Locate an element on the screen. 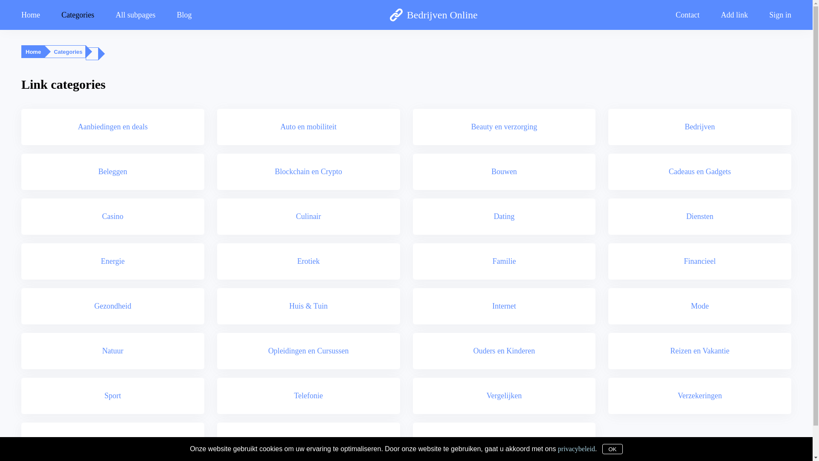 Image resolution: width=819 pixels, height=461 pixels. Culinair is located at coordinates (308, 216).